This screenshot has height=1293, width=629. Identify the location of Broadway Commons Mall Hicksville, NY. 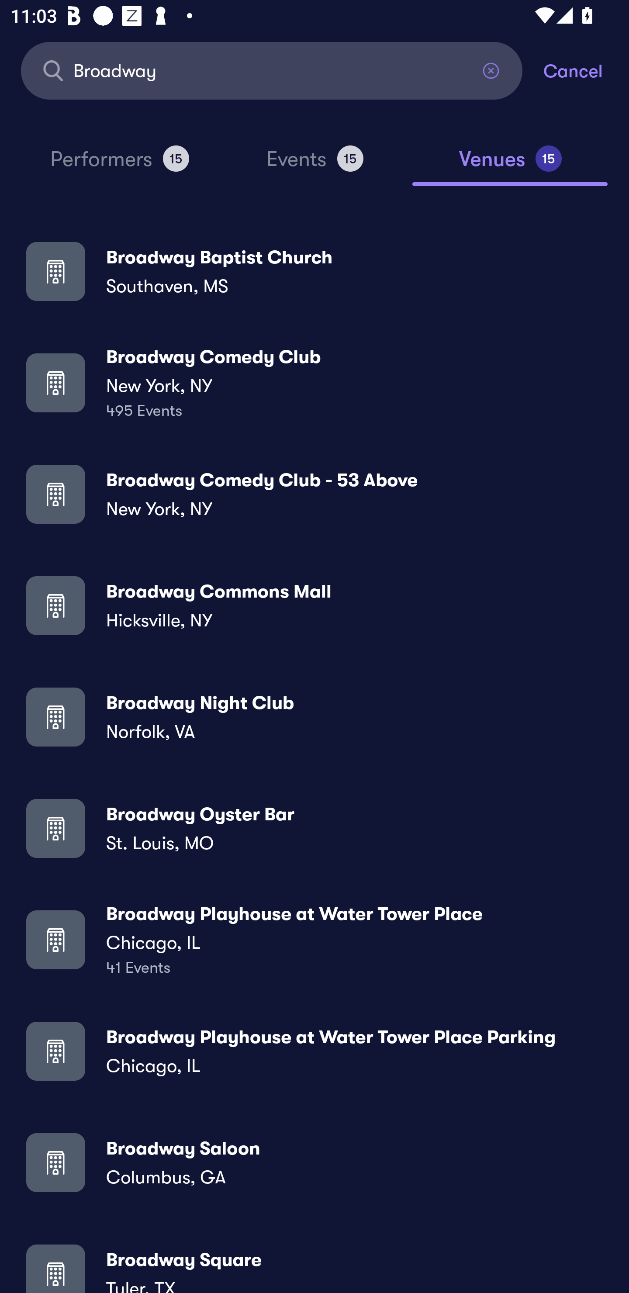
(314, 605).